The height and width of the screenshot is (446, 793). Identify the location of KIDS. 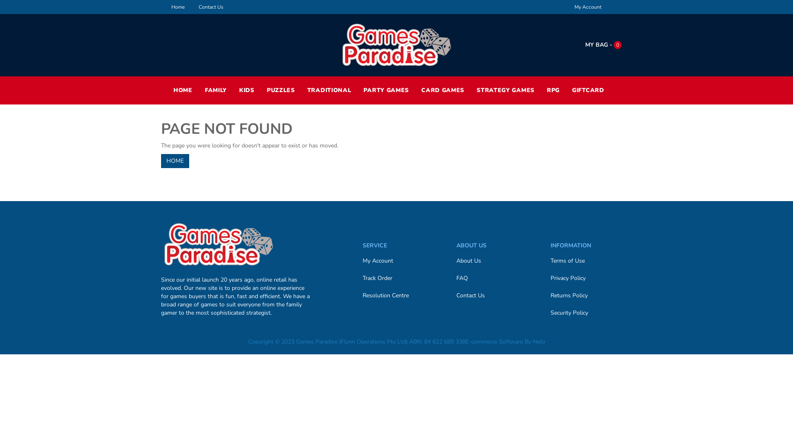
(247, 90).